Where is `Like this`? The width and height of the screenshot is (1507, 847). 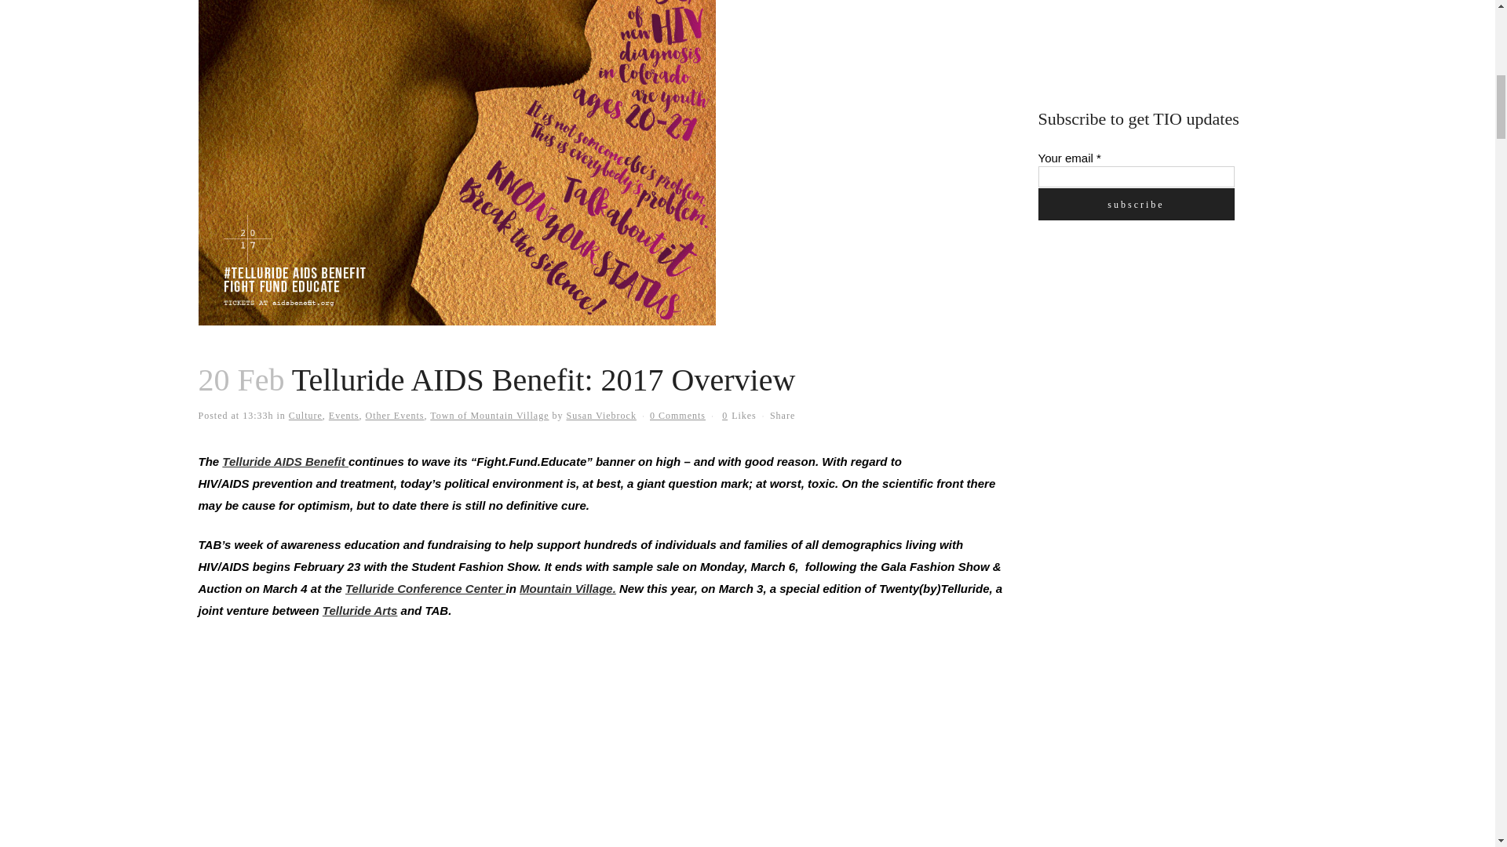
Like this is located at coordinates (739, 415).